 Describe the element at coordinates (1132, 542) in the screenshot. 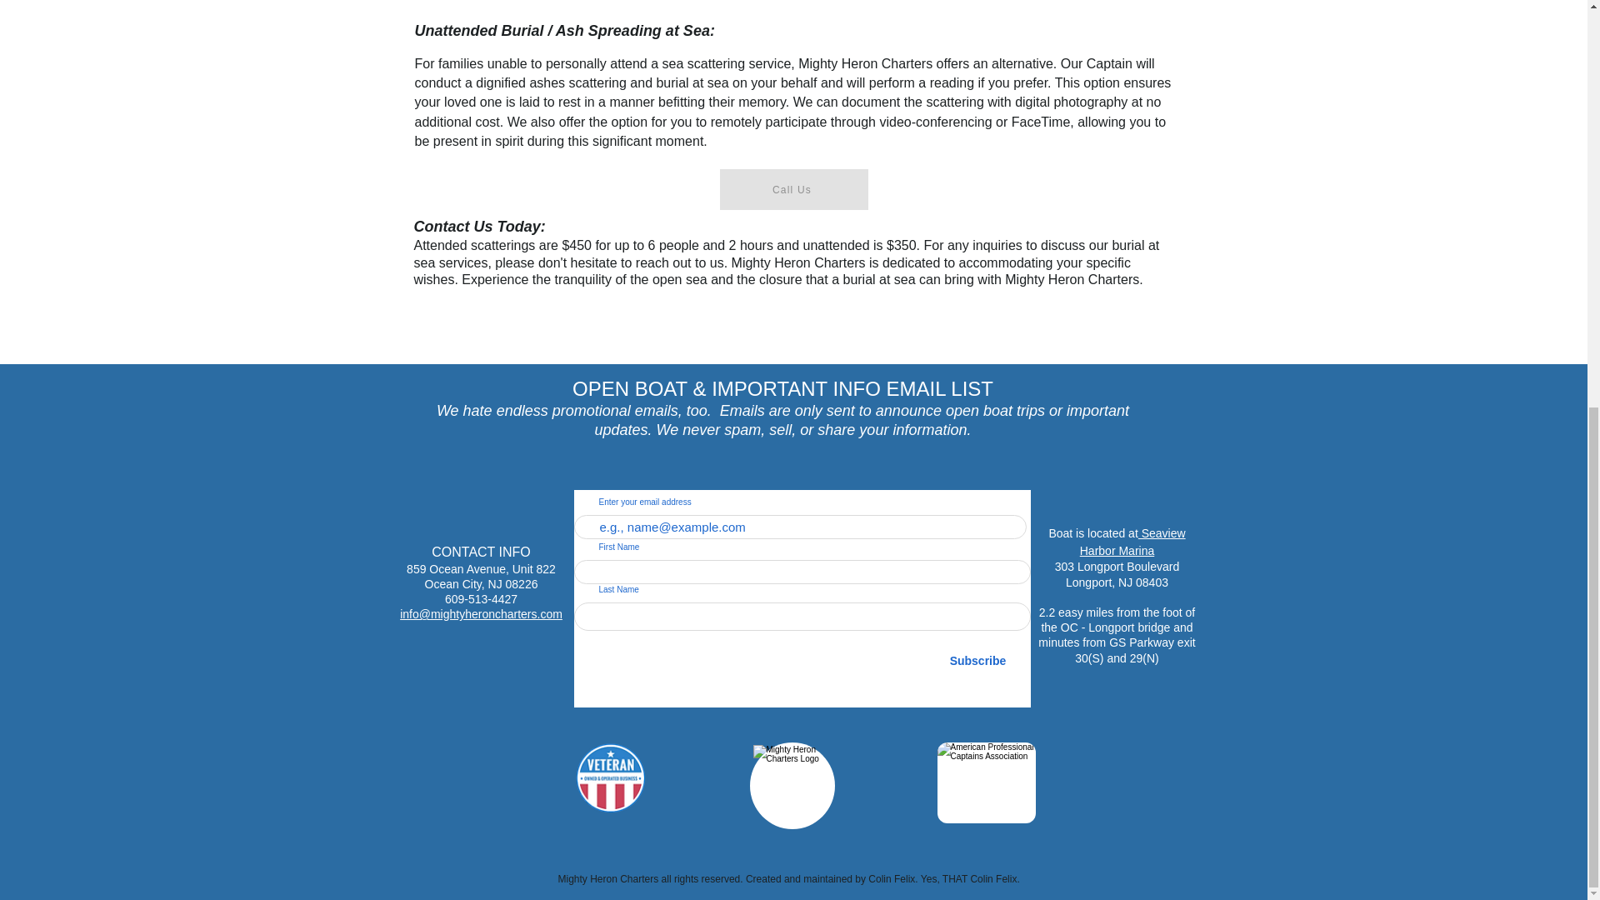

I see `Seaview Harbor Marina` at that location.